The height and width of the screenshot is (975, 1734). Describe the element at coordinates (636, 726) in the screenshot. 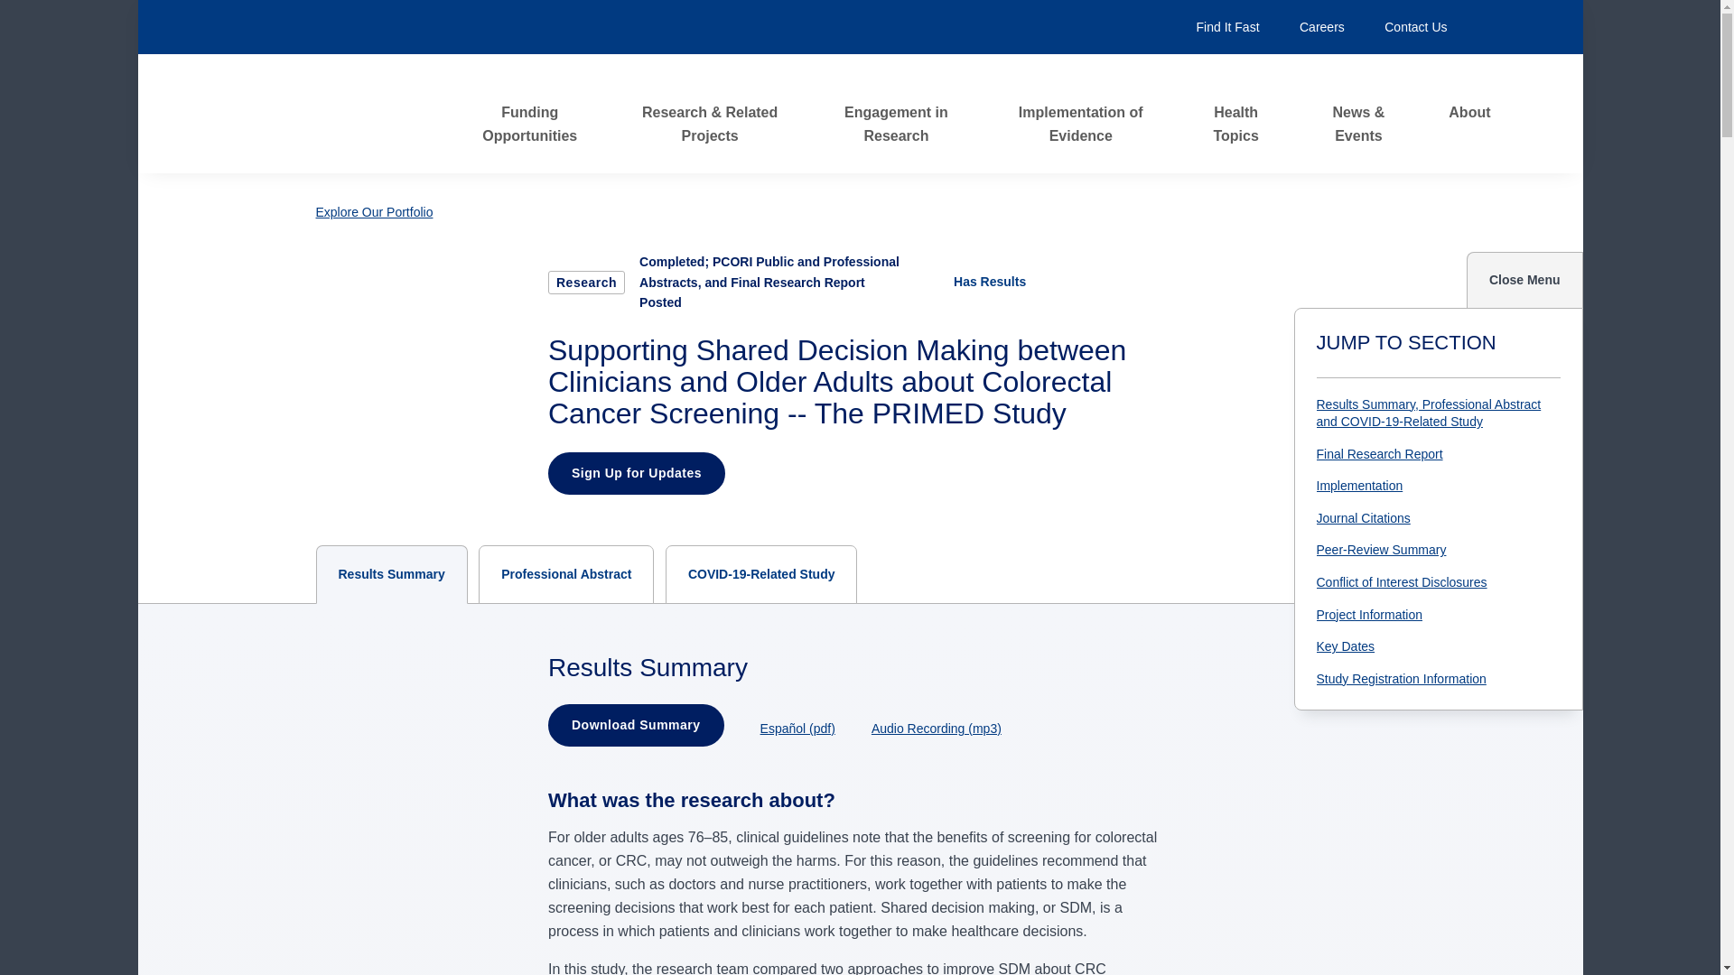

I see `Download Summary` at that location.